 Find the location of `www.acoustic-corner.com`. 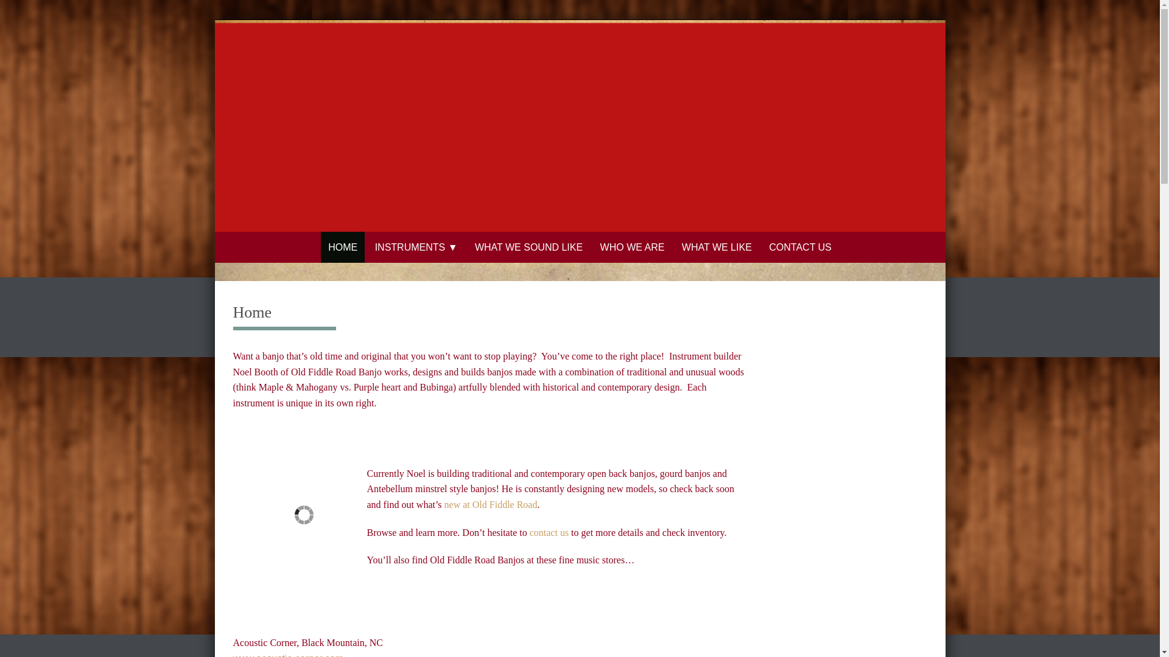

www.acoustic-corner.com is located at coordinates (287, 655).